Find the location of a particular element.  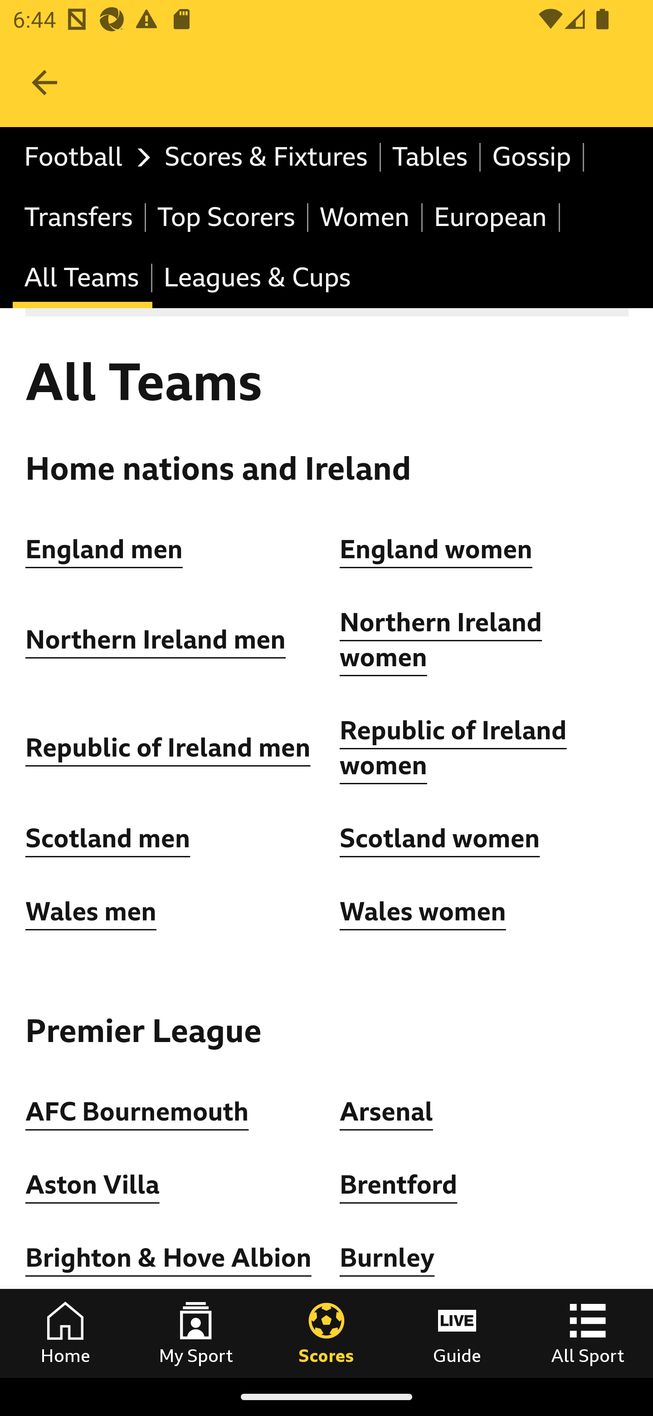

Leagues & Cups is located at coordinates (257, 279).